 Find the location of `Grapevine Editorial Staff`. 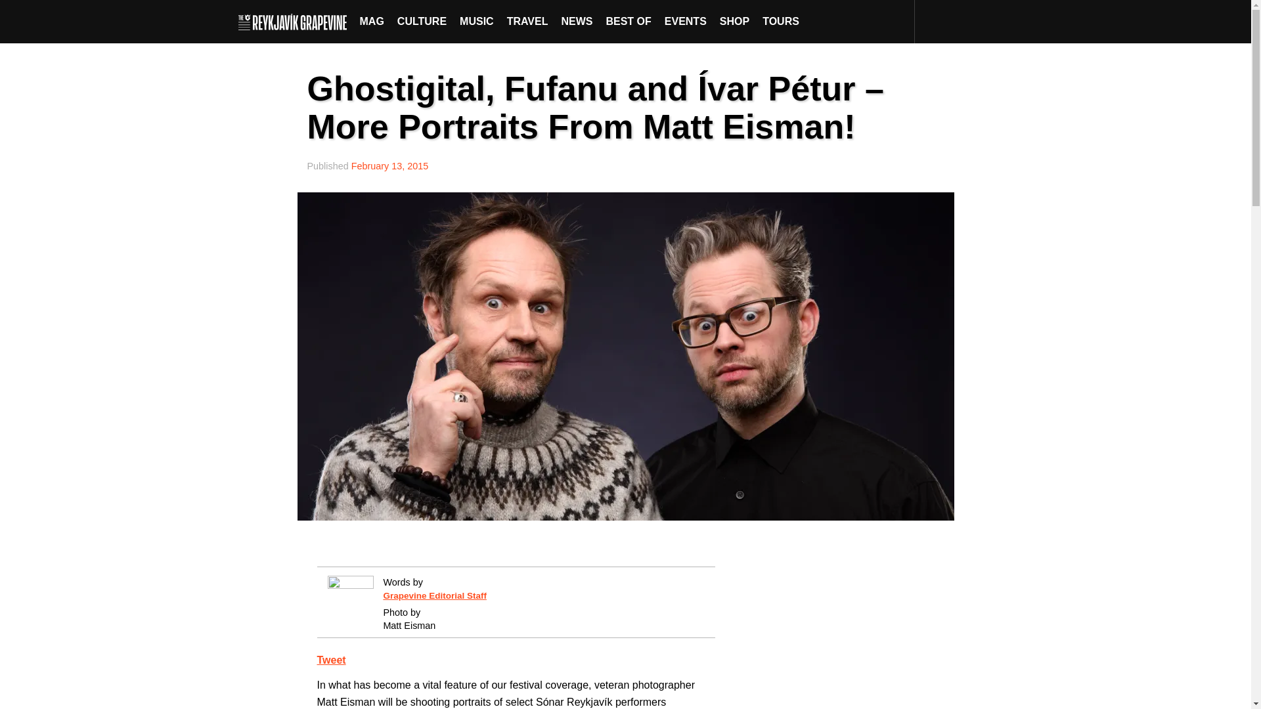

Grapevine Editorial Staff is located at coordinates (435, 595).